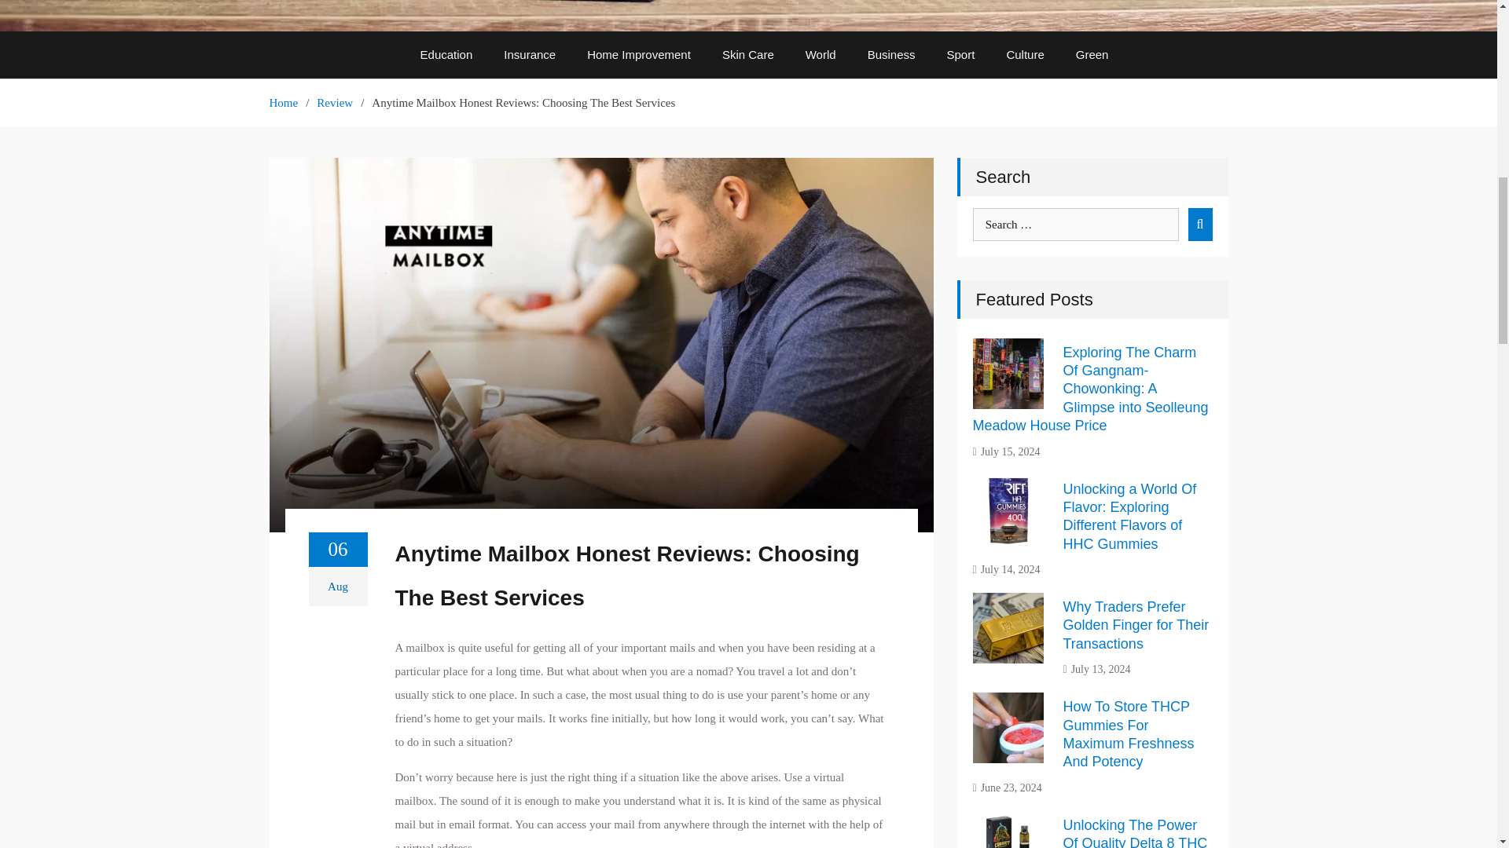 The image size is (1509, 848). Describe the element at coordinates (747, 55) in the screenshot. I see `Skin Care` at that location.